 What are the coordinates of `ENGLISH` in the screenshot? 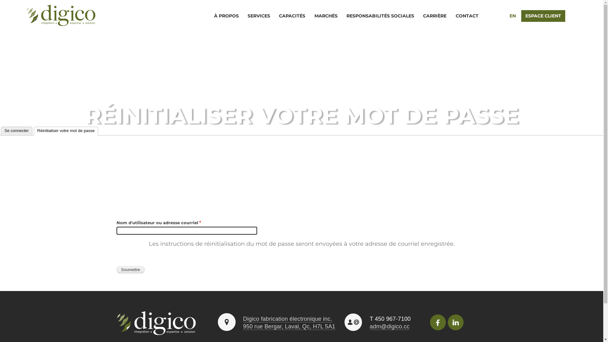 It's located at (499, 16).